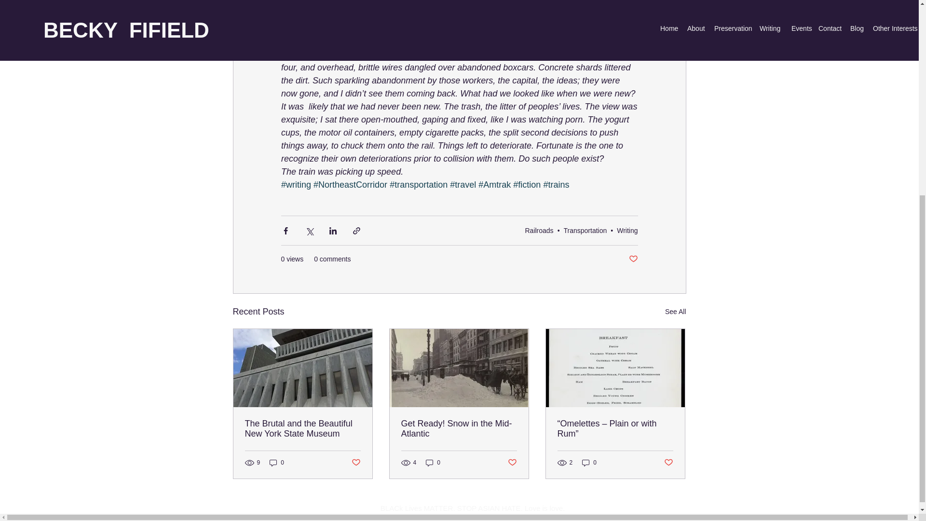 This screenshot has width=926, height=521. I want to click on Post not marked as liked, so click(633, 259).